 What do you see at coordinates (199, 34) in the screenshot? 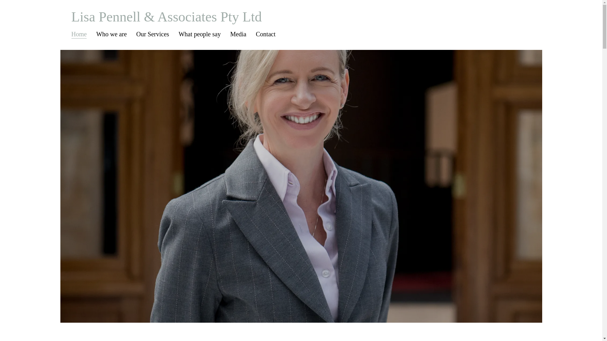
I see `What people say` at bounding box center [199, 34].